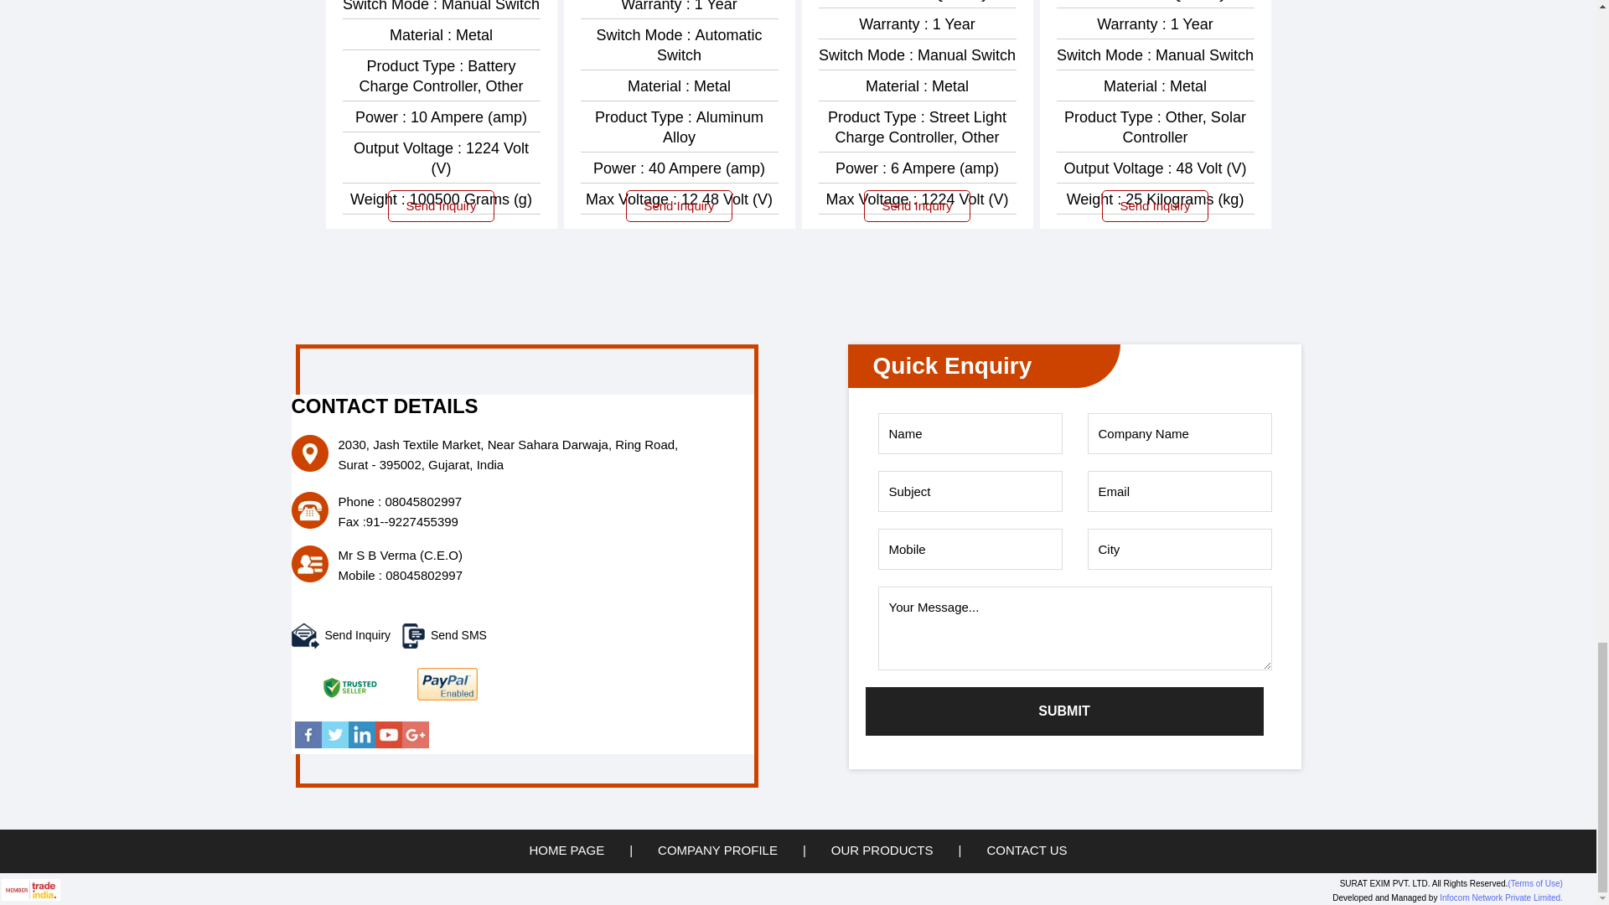 The width and height of the screenshot is (1609, 905). I want to click on Accepts payment through paypal, so click(448, 696).